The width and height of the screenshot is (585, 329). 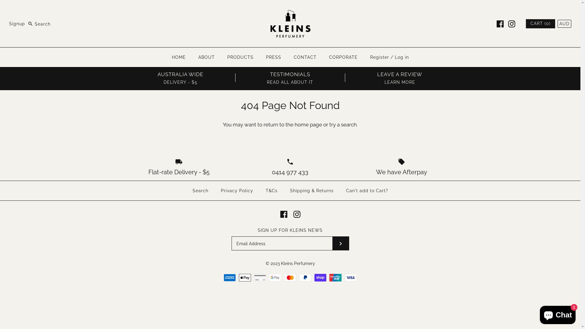 What do you see at coordinates (343, 57) in the screenshot?
I see `CORPORATE` at bounding box center [343, 57].